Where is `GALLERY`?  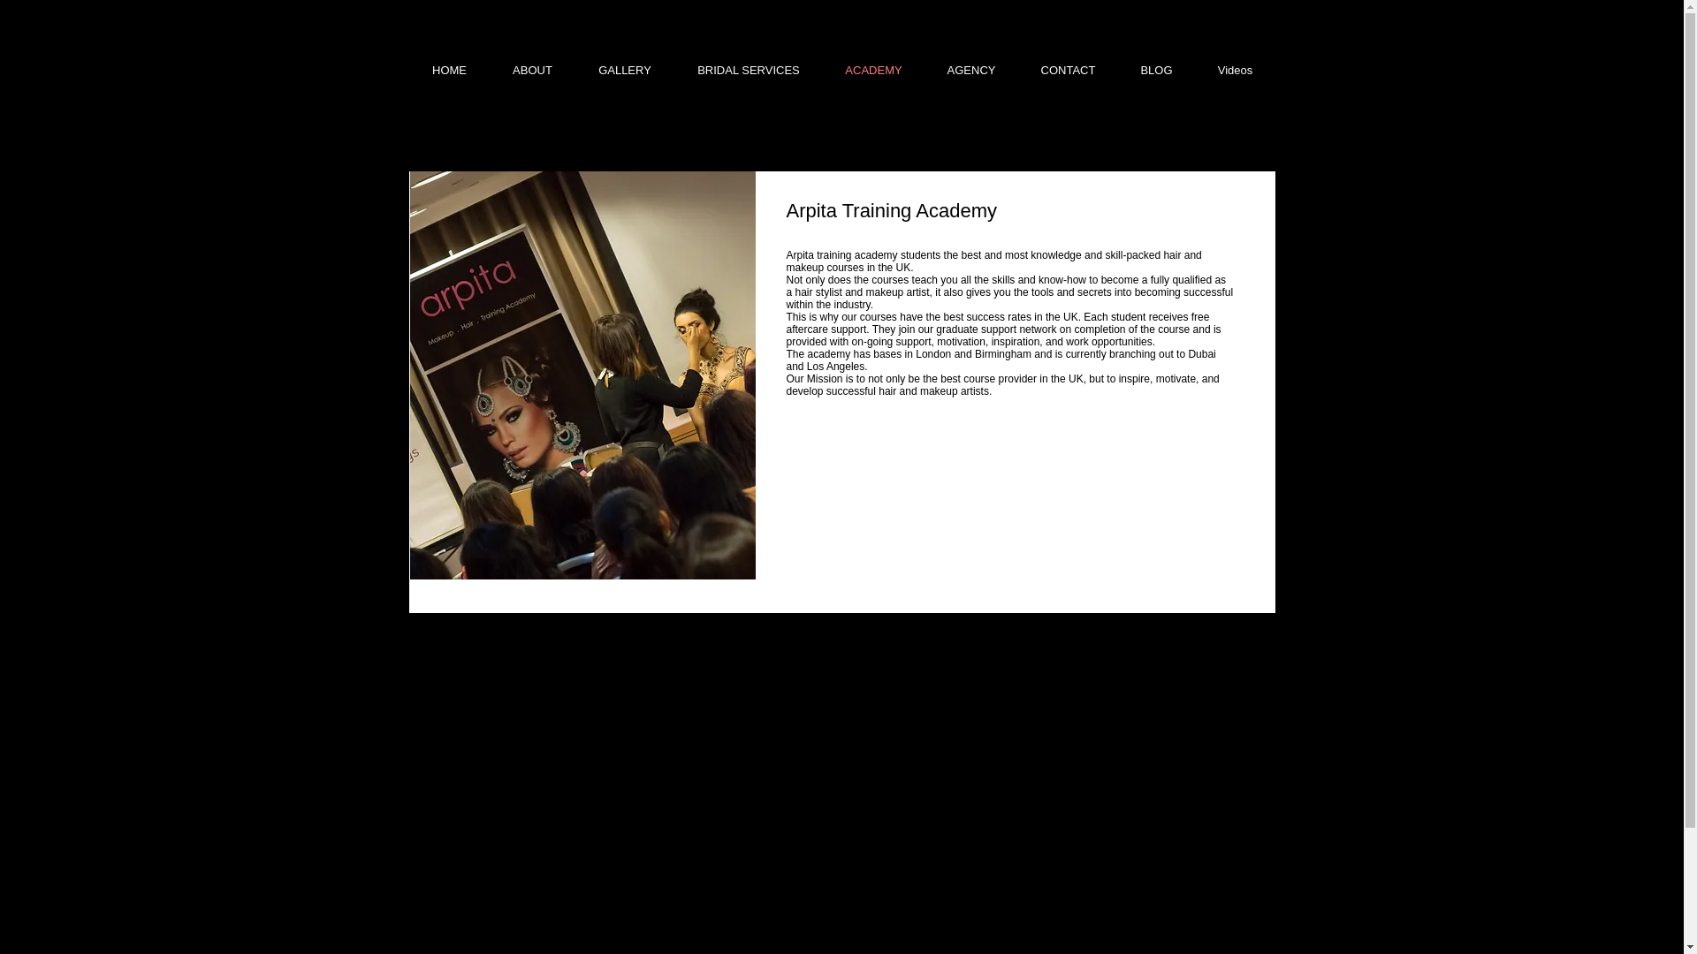
GALLERY is located at coordinates (625, 71).